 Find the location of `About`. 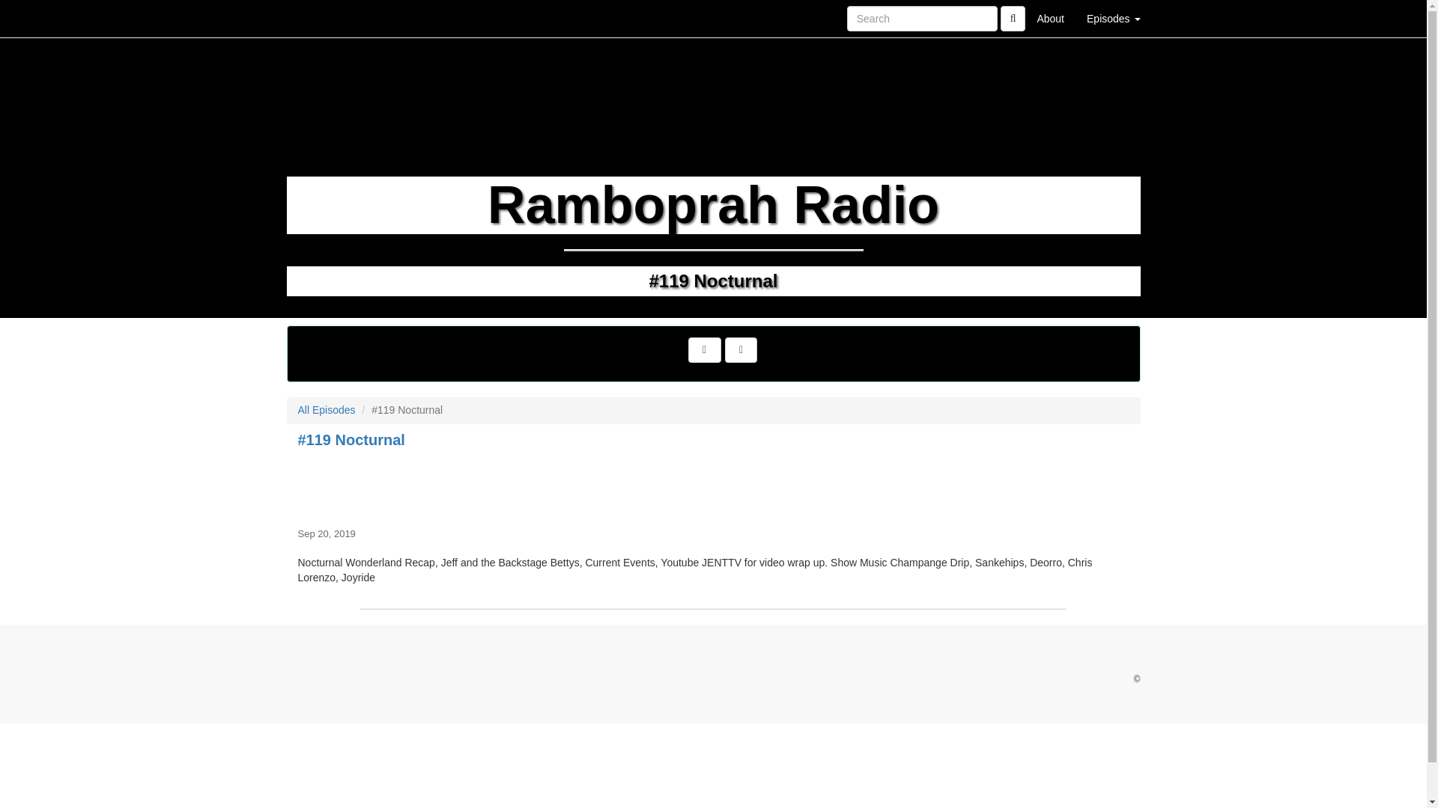

About is located at coordinates (1050, 18).